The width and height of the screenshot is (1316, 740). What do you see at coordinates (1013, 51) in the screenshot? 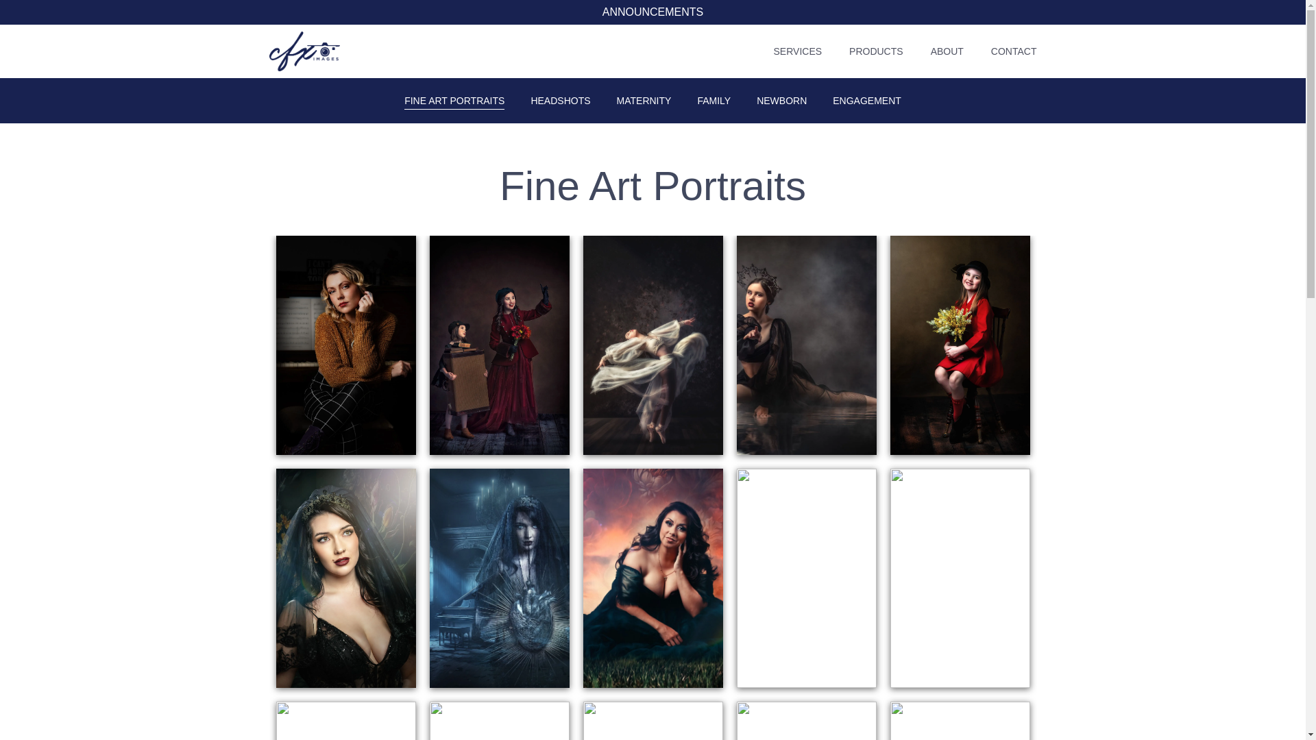
I see `CONTACT` at bounding box center [1013, 51].